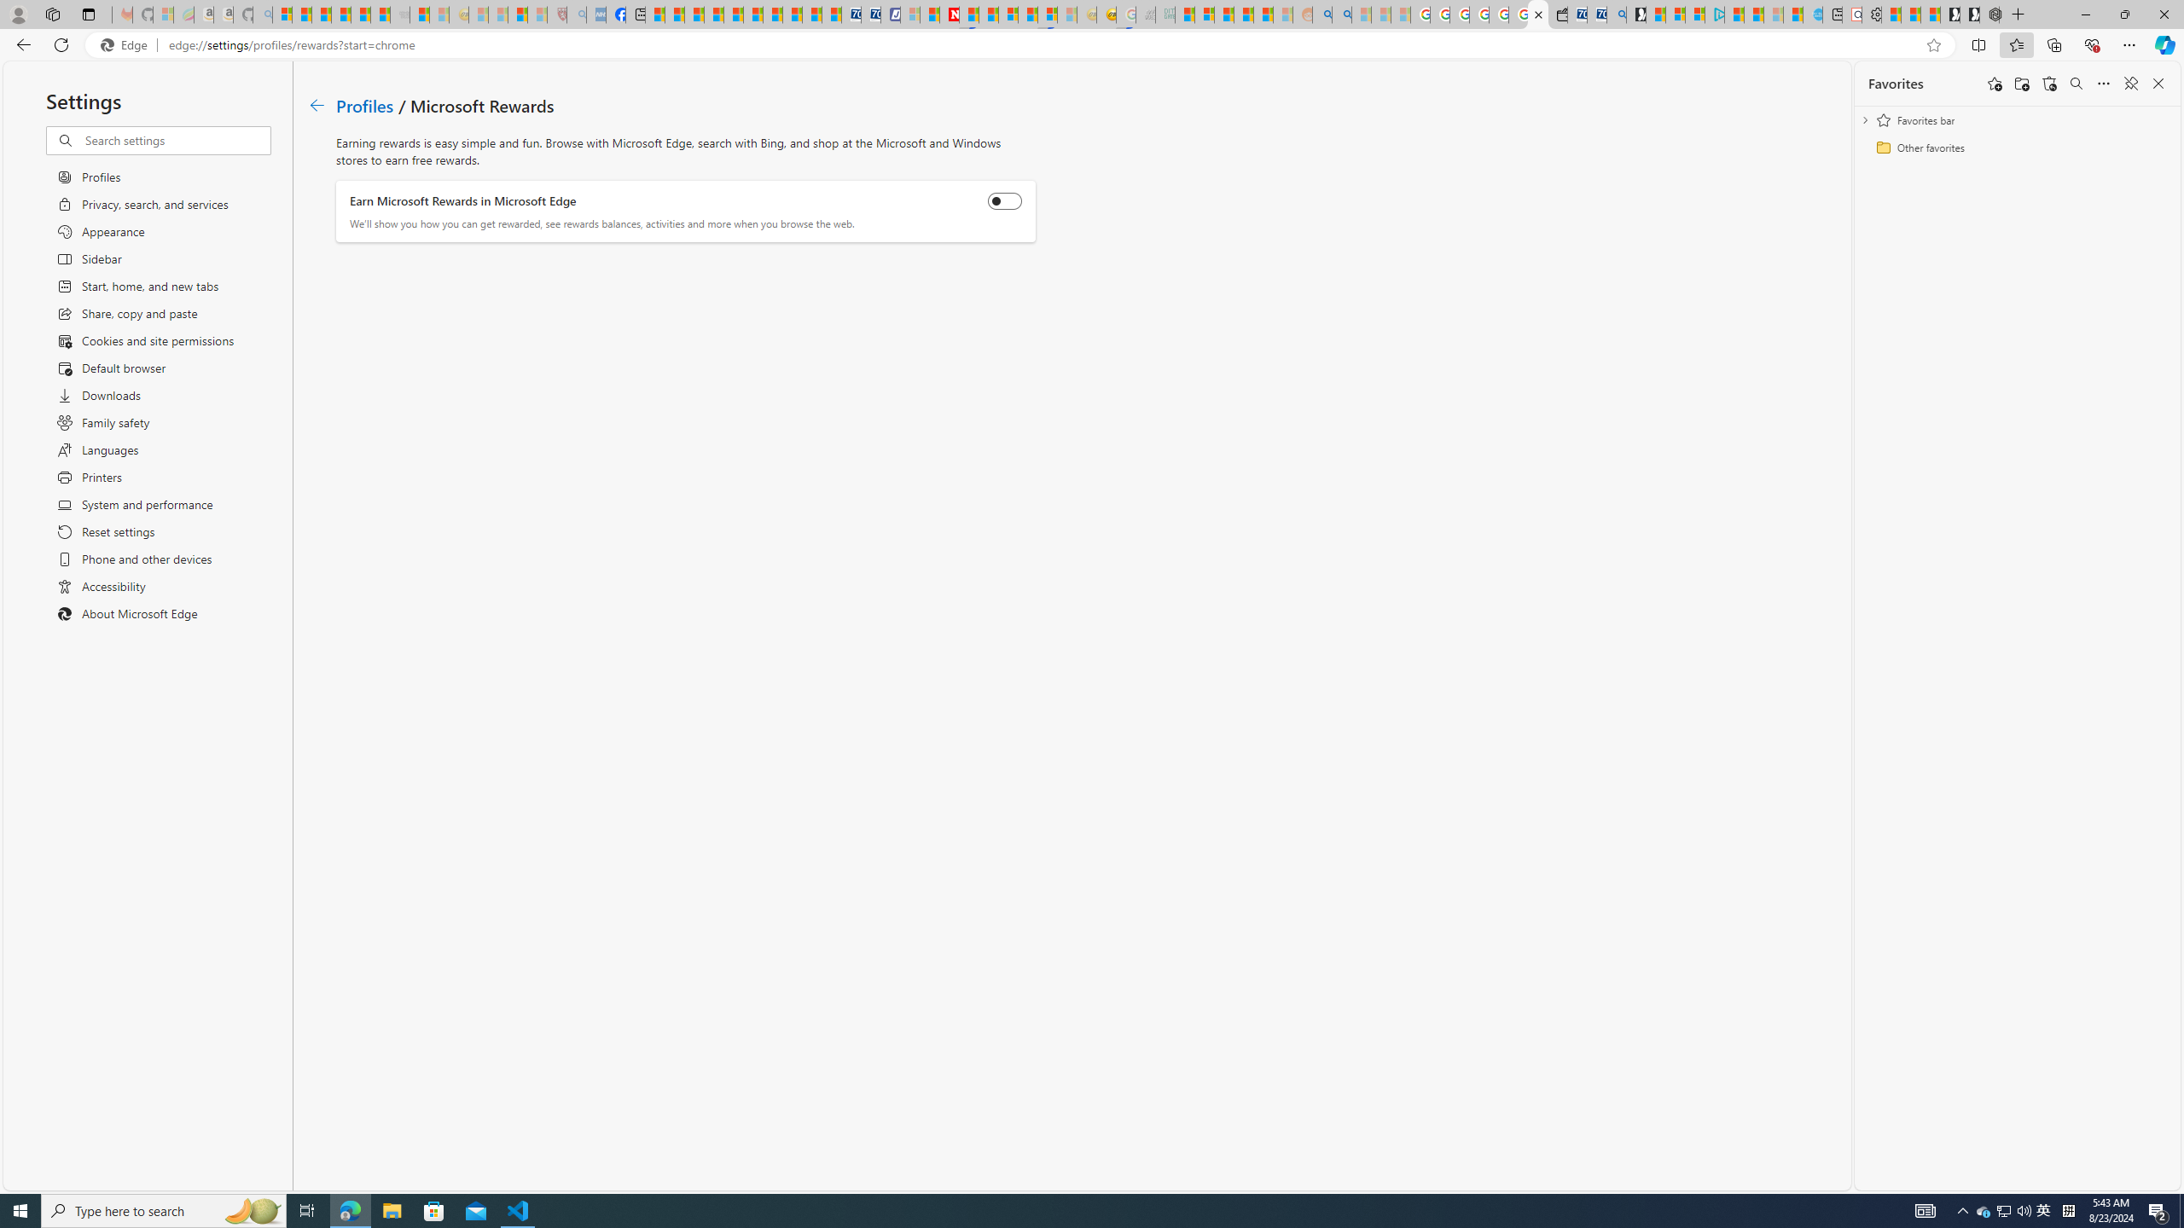 The width and height of the screenshot is (2184, 1228). I want to click on Restore deleted favorites, so click(2049, 84).